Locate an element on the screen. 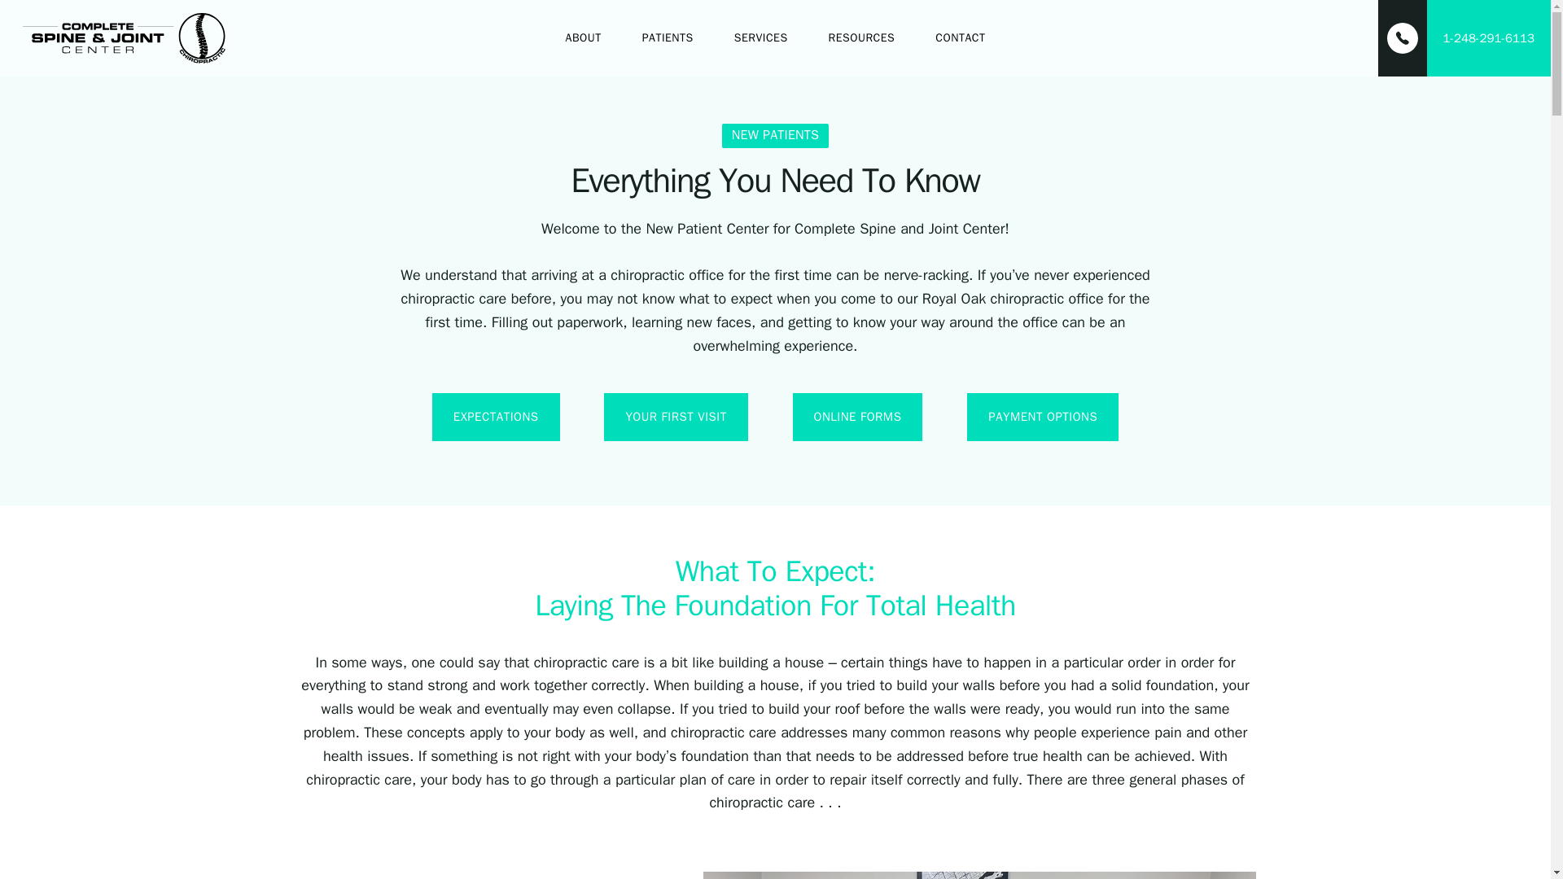  PATIENTS is located at coordinates (668, 37).